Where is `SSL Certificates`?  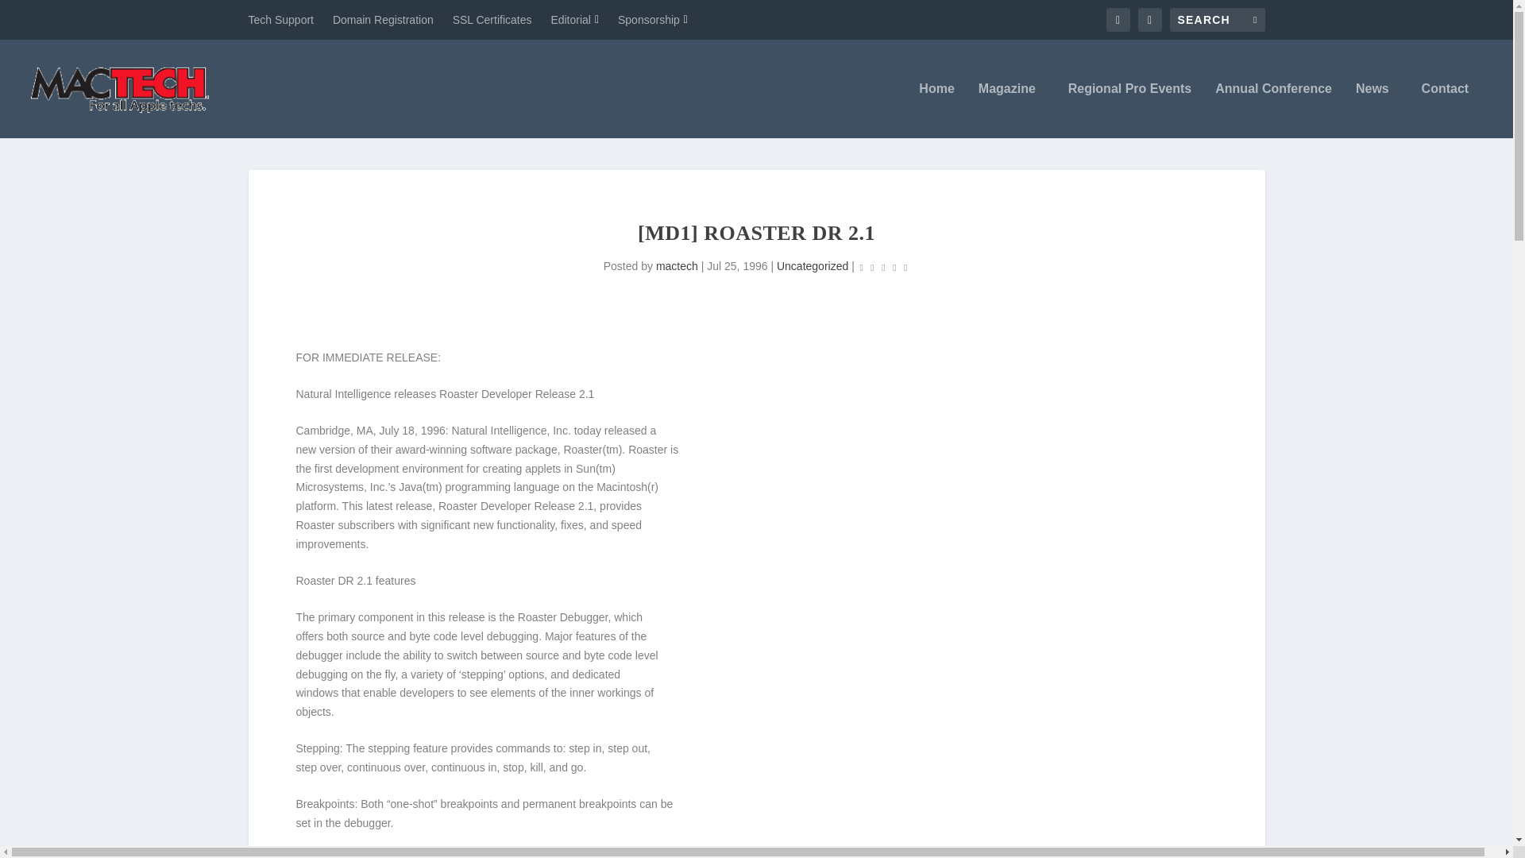 SSL Certificates is located at coordinates (492, 19).